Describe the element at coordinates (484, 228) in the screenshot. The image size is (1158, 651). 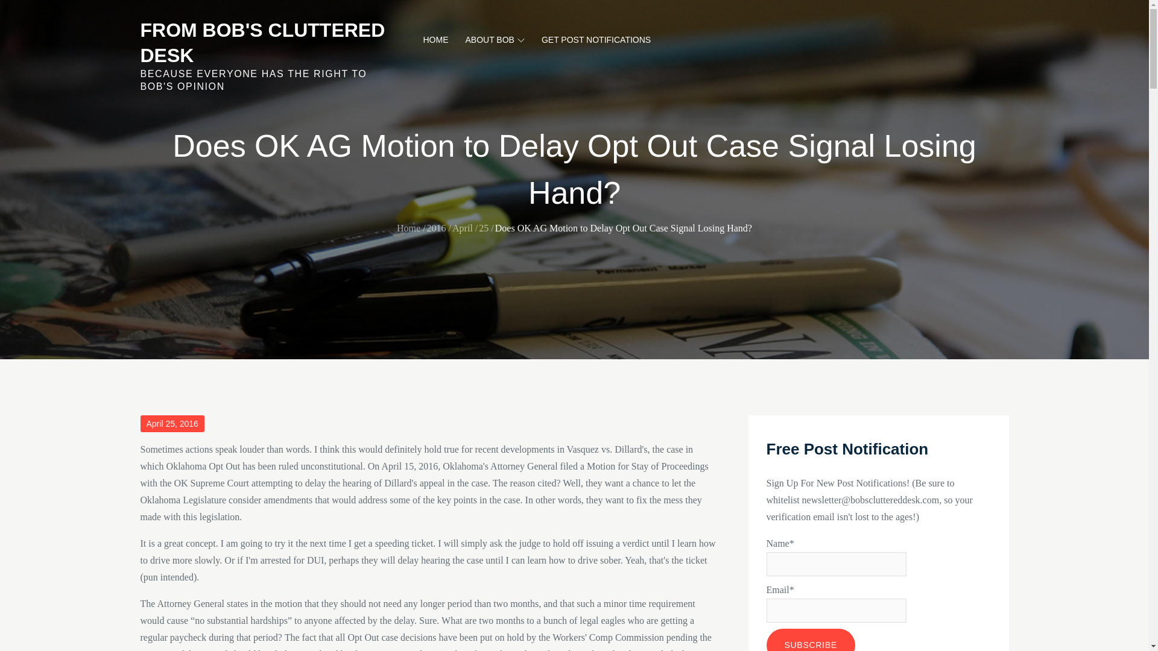
I see `25` at that location.